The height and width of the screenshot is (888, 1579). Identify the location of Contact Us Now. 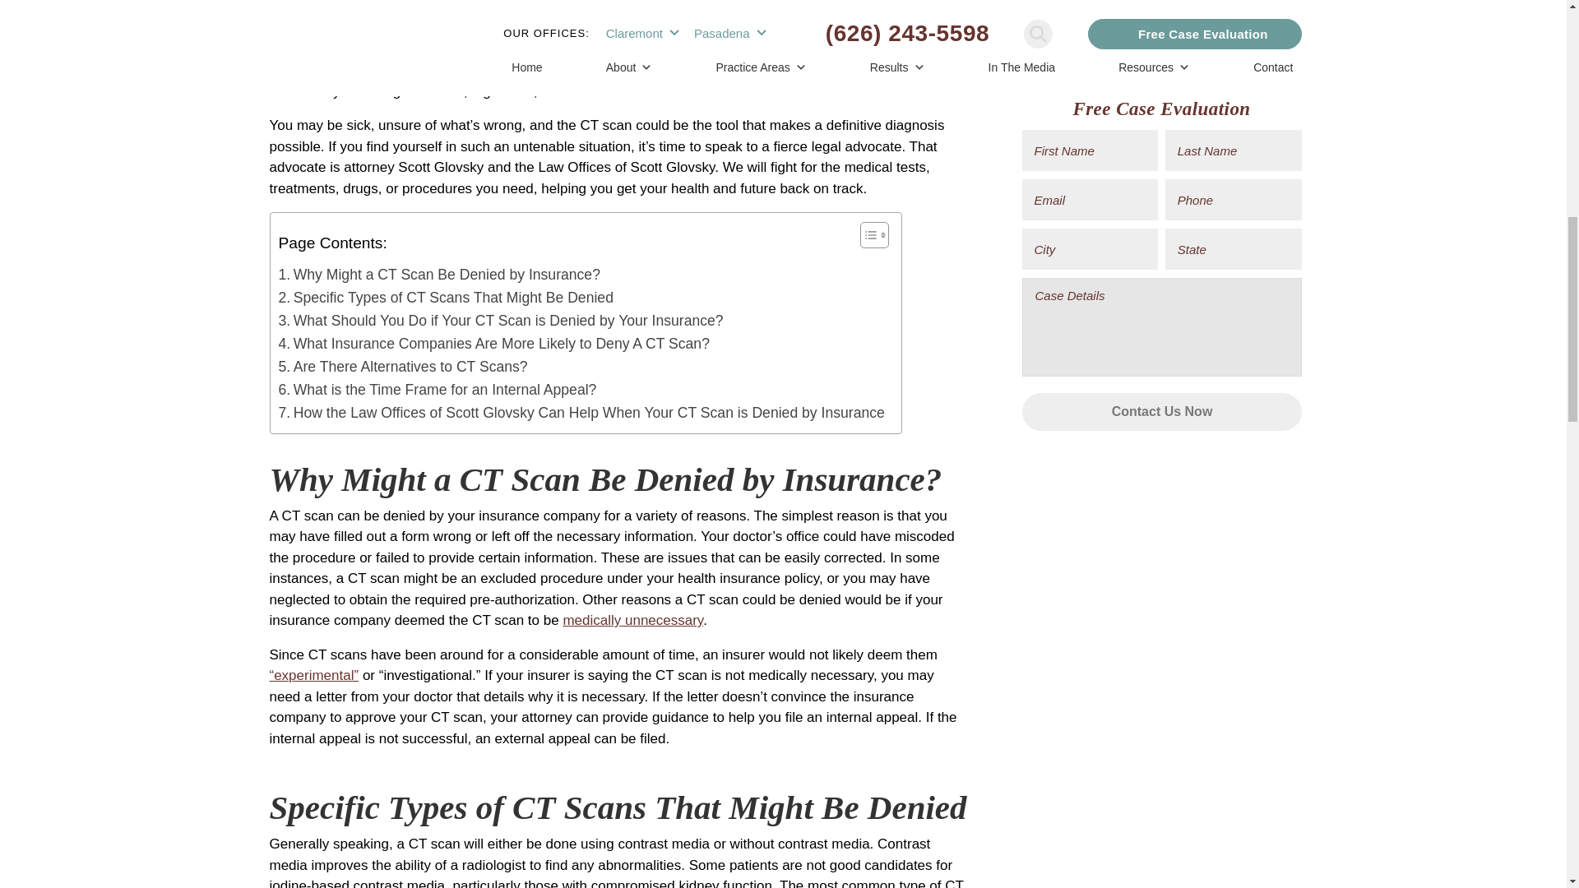
(1161, 145).